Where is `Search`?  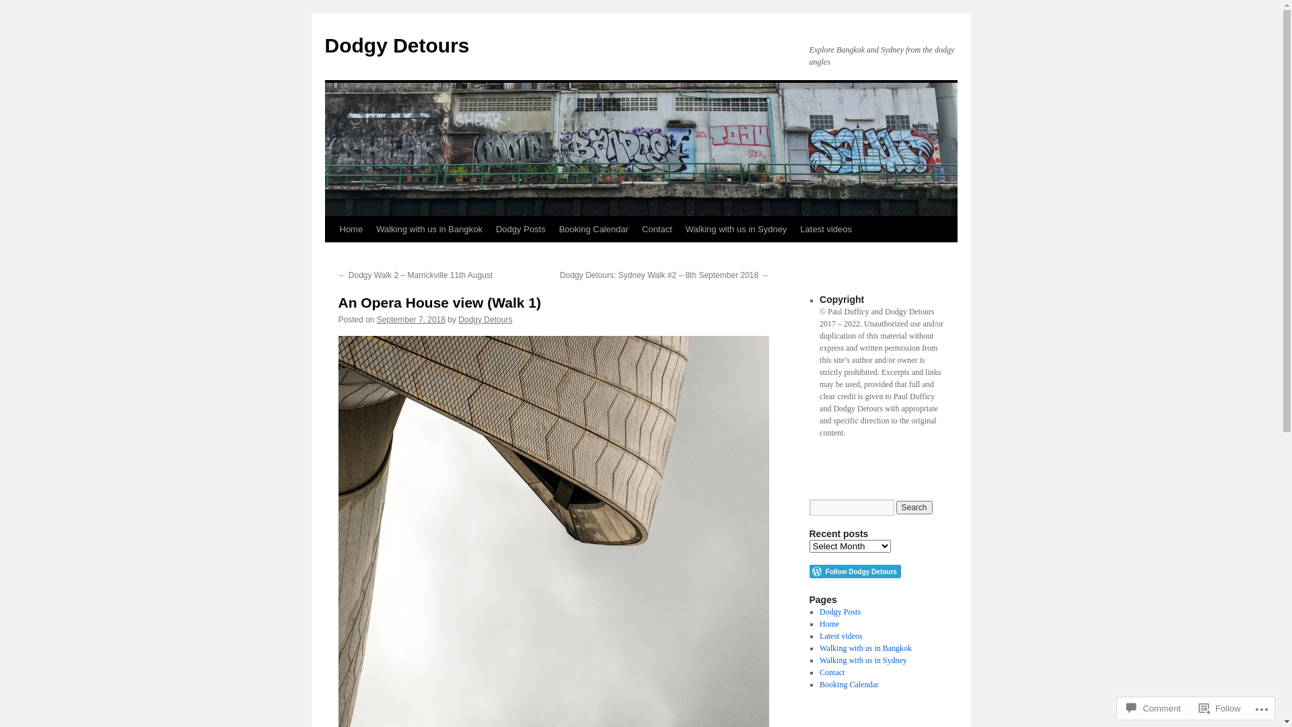 Search is located at coordinates (914, 508).